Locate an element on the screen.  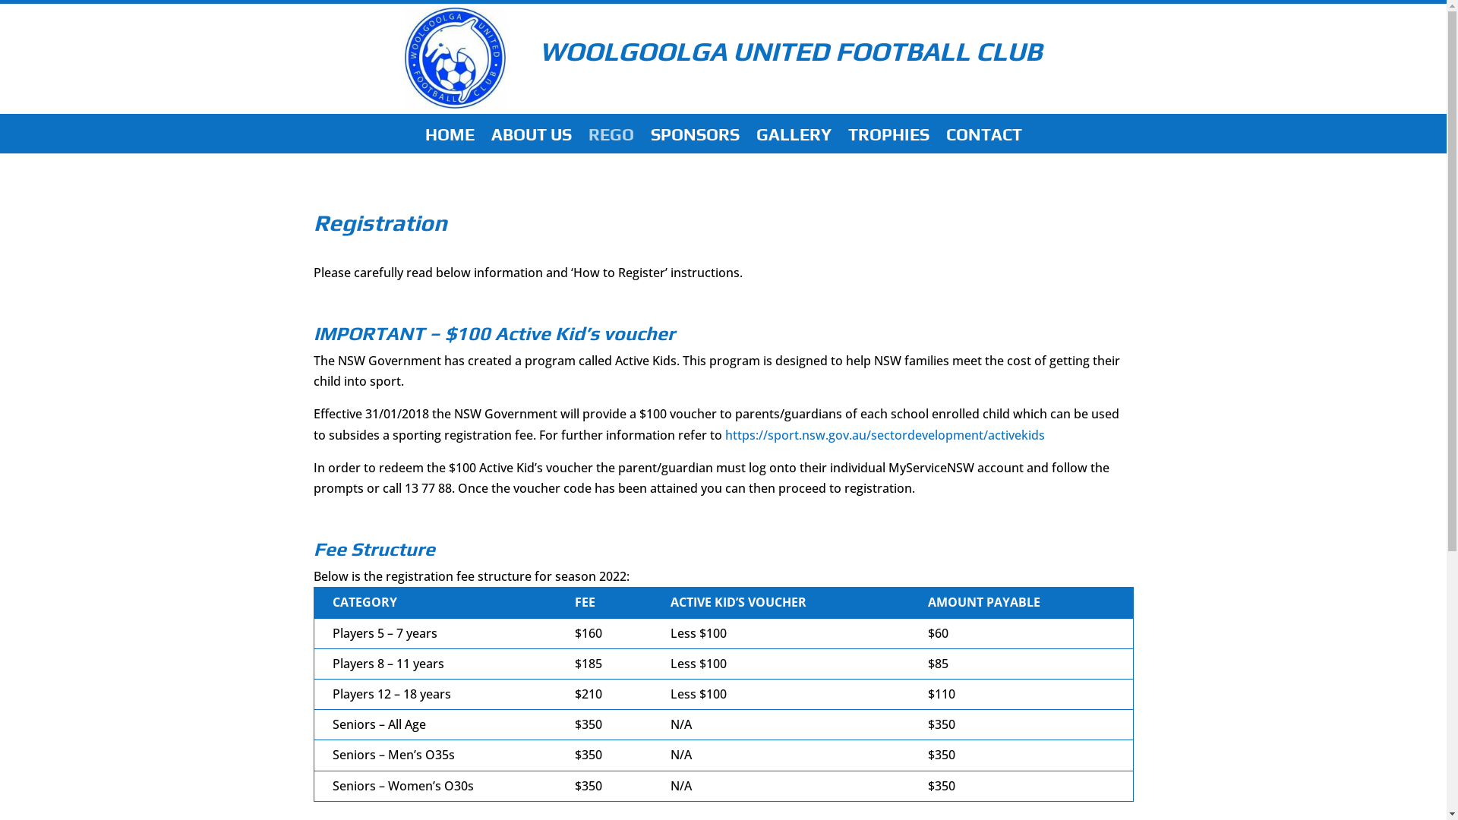
CONTACT is located at coordinates (984, 141).